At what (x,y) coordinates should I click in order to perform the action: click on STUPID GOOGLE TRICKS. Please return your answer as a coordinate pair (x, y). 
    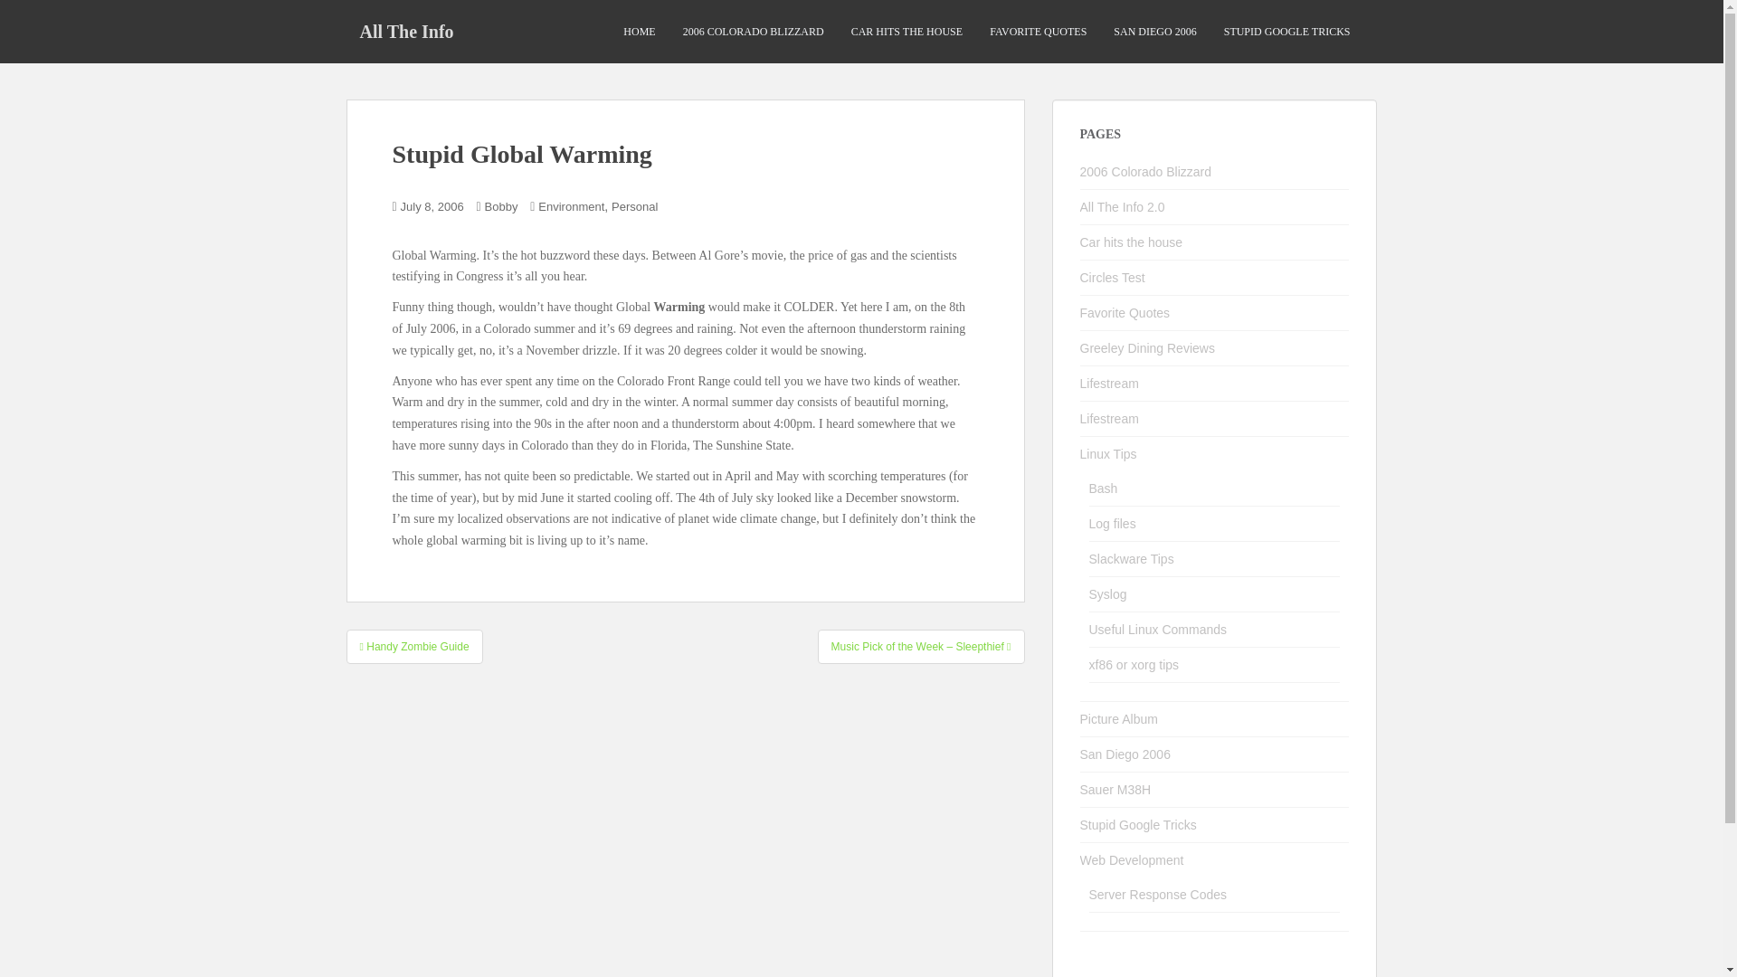
    Looking at the image, I should click on (1287, 32).